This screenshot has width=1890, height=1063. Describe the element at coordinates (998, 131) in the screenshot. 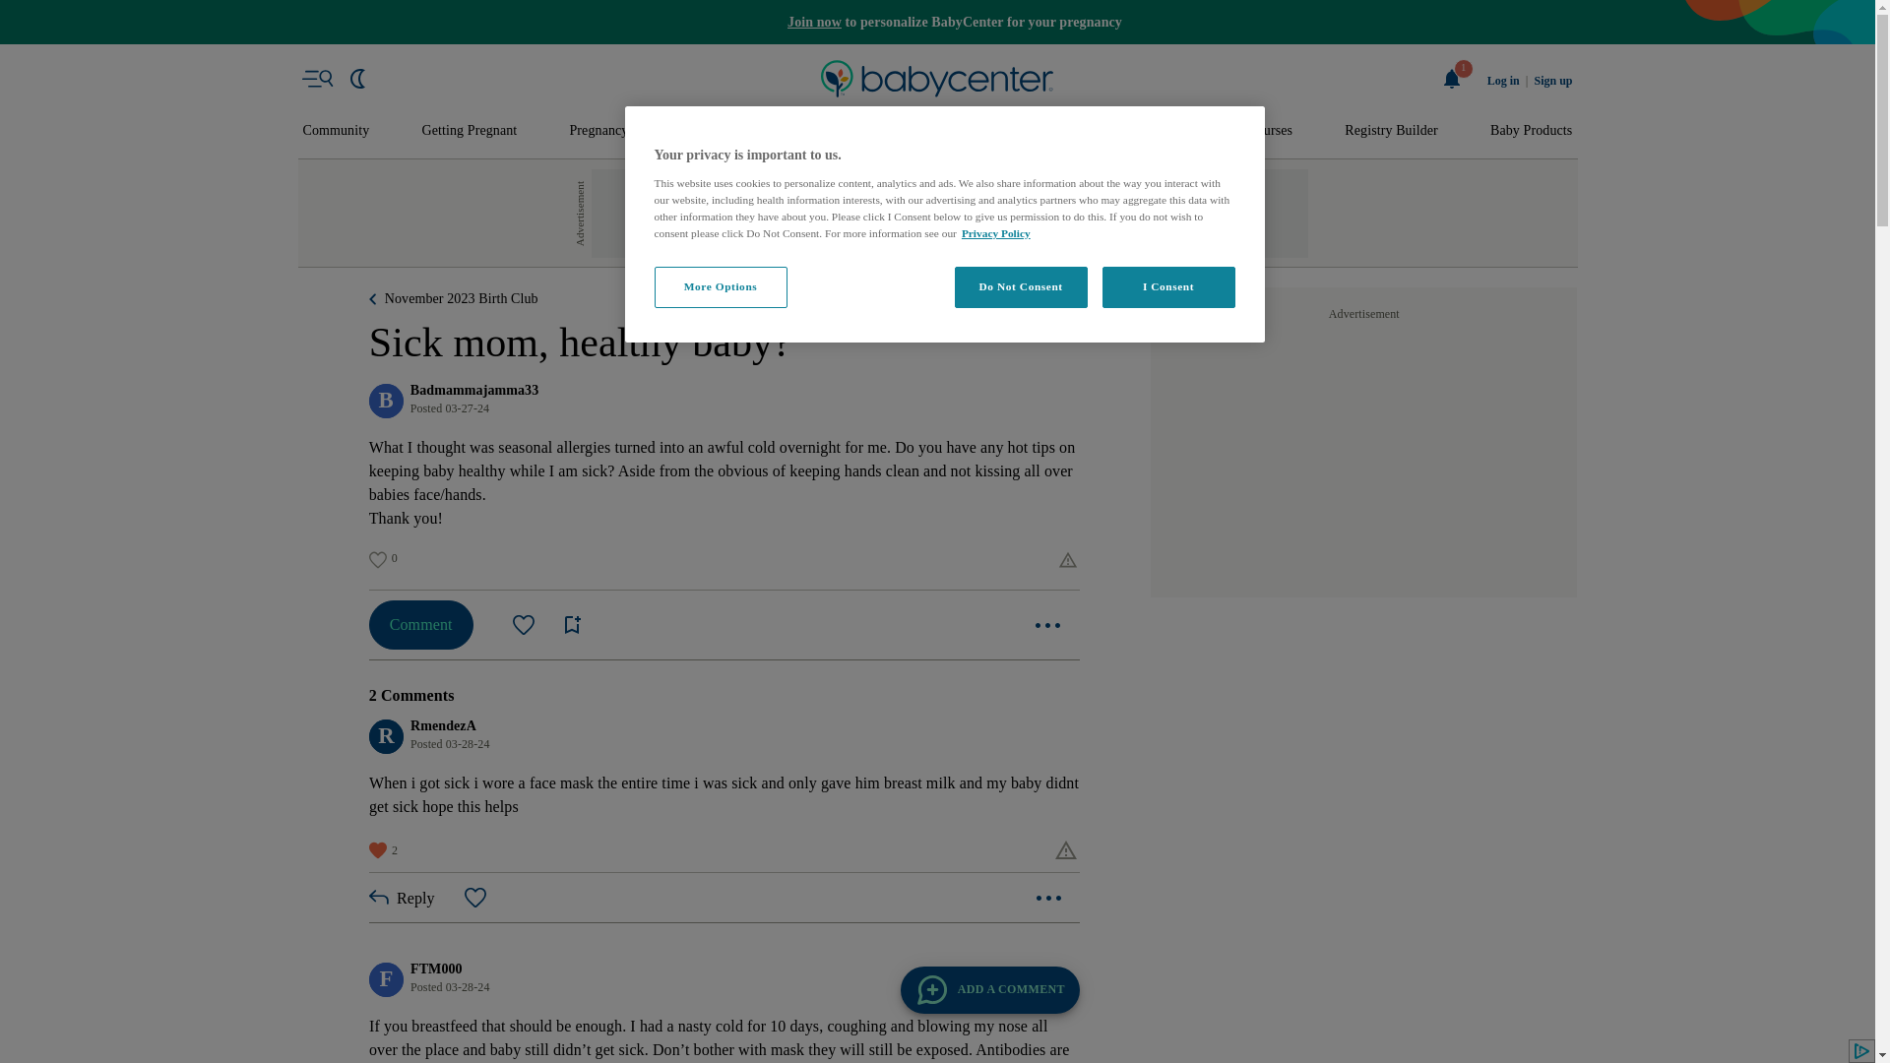

I see `Child` at that location.